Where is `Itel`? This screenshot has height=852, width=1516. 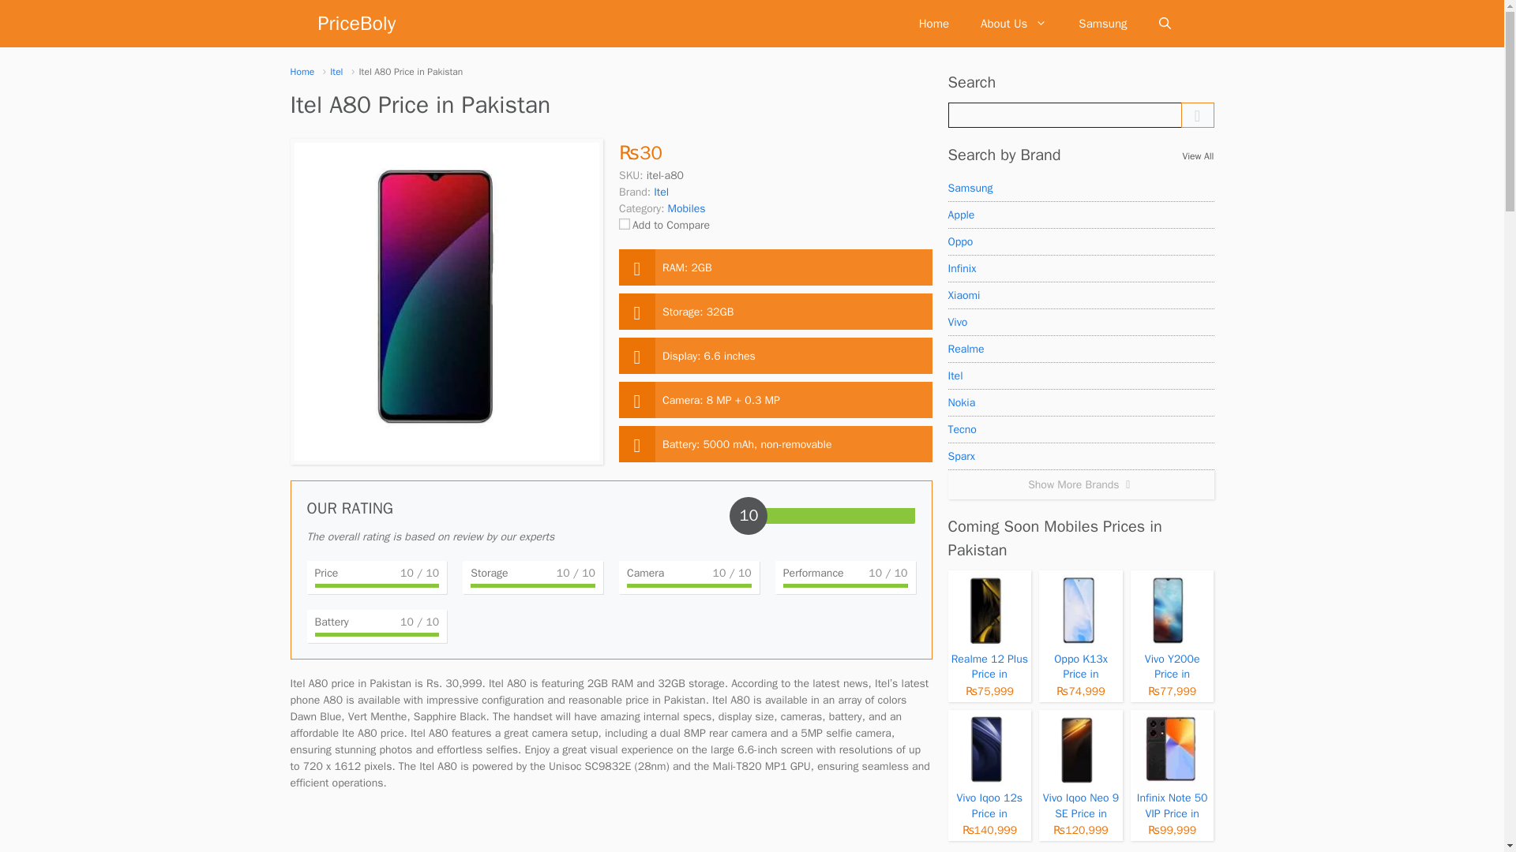
Itel is located at coordinates (660, 192).